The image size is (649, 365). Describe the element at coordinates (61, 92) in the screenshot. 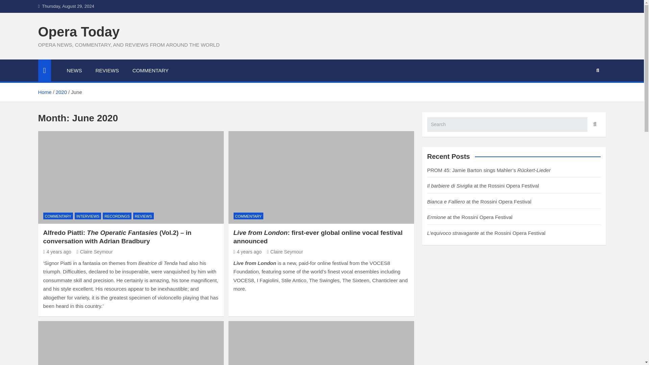

I see `2020` at that location.